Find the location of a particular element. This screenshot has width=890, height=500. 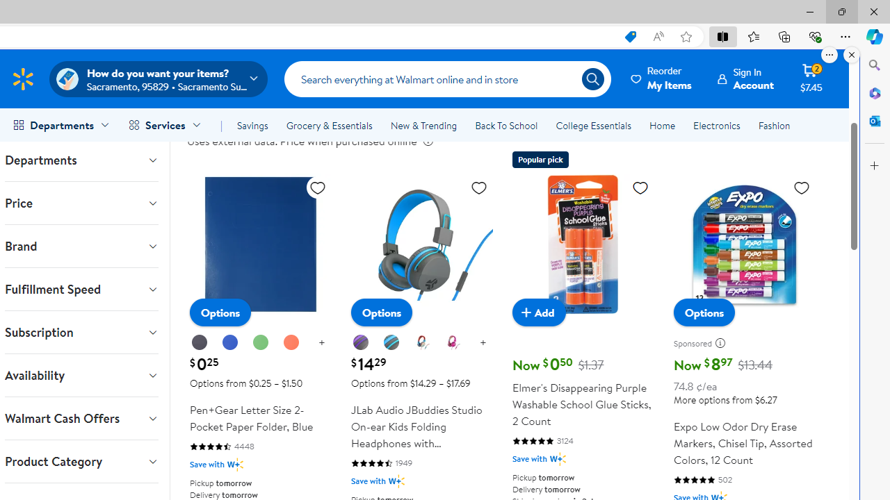

This site has coupons! Shopping in Microsoft Edge, 7 is located at coordinates (630, 37).